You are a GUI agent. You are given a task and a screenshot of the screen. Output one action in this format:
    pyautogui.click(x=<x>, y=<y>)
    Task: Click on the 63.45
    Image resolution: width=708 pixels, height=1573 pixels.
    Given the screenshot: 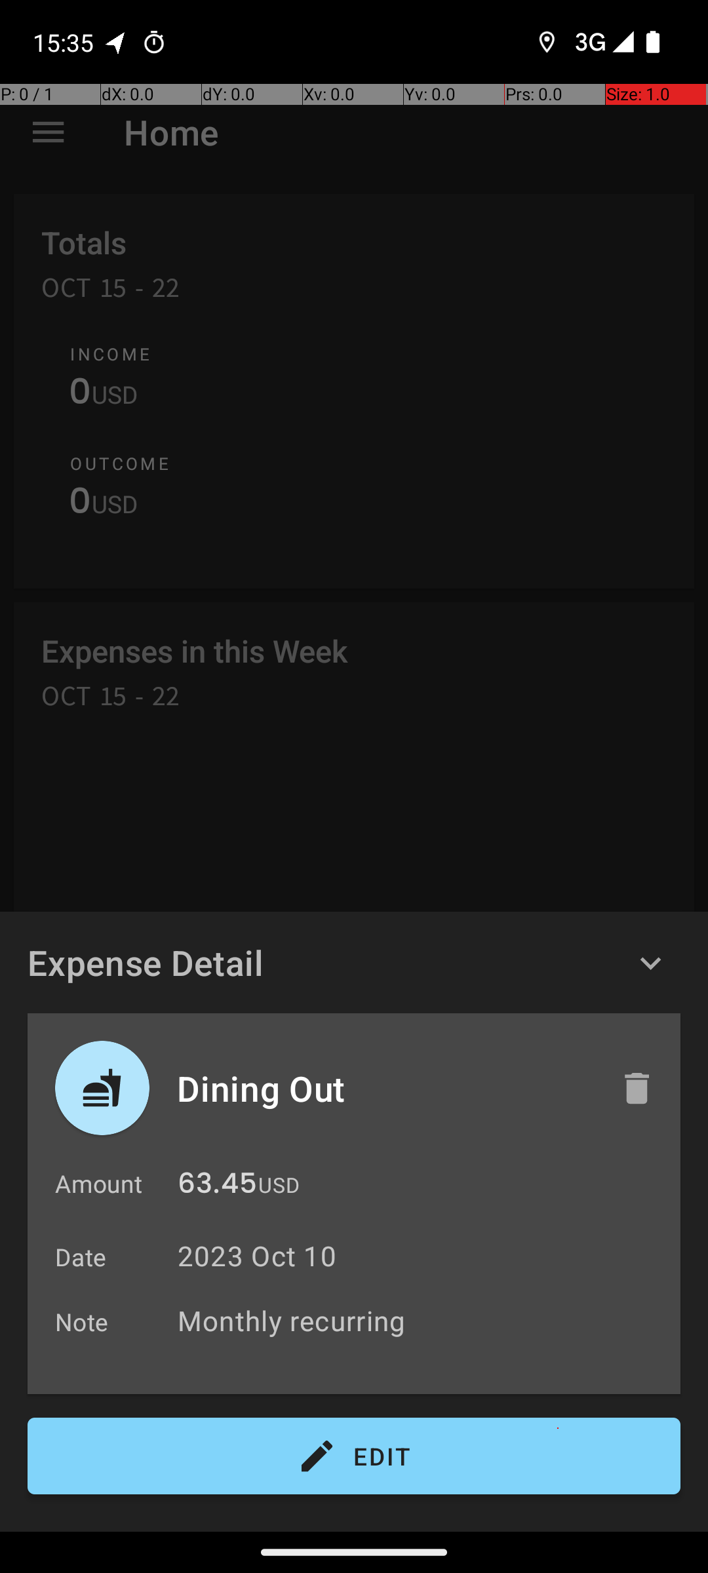 What is the action you would take?
    pyautogui.click(x=218, y=1186)
    